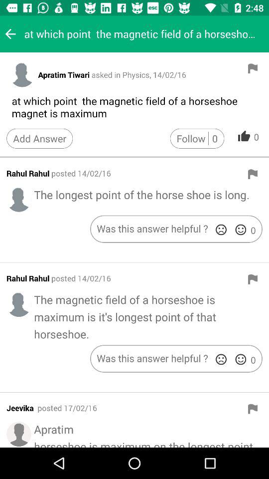 This screenshot has width=269, height=479. Describe the element at coordinates (241, 230) in the screenshot. I see `answer was helpful` at that location.